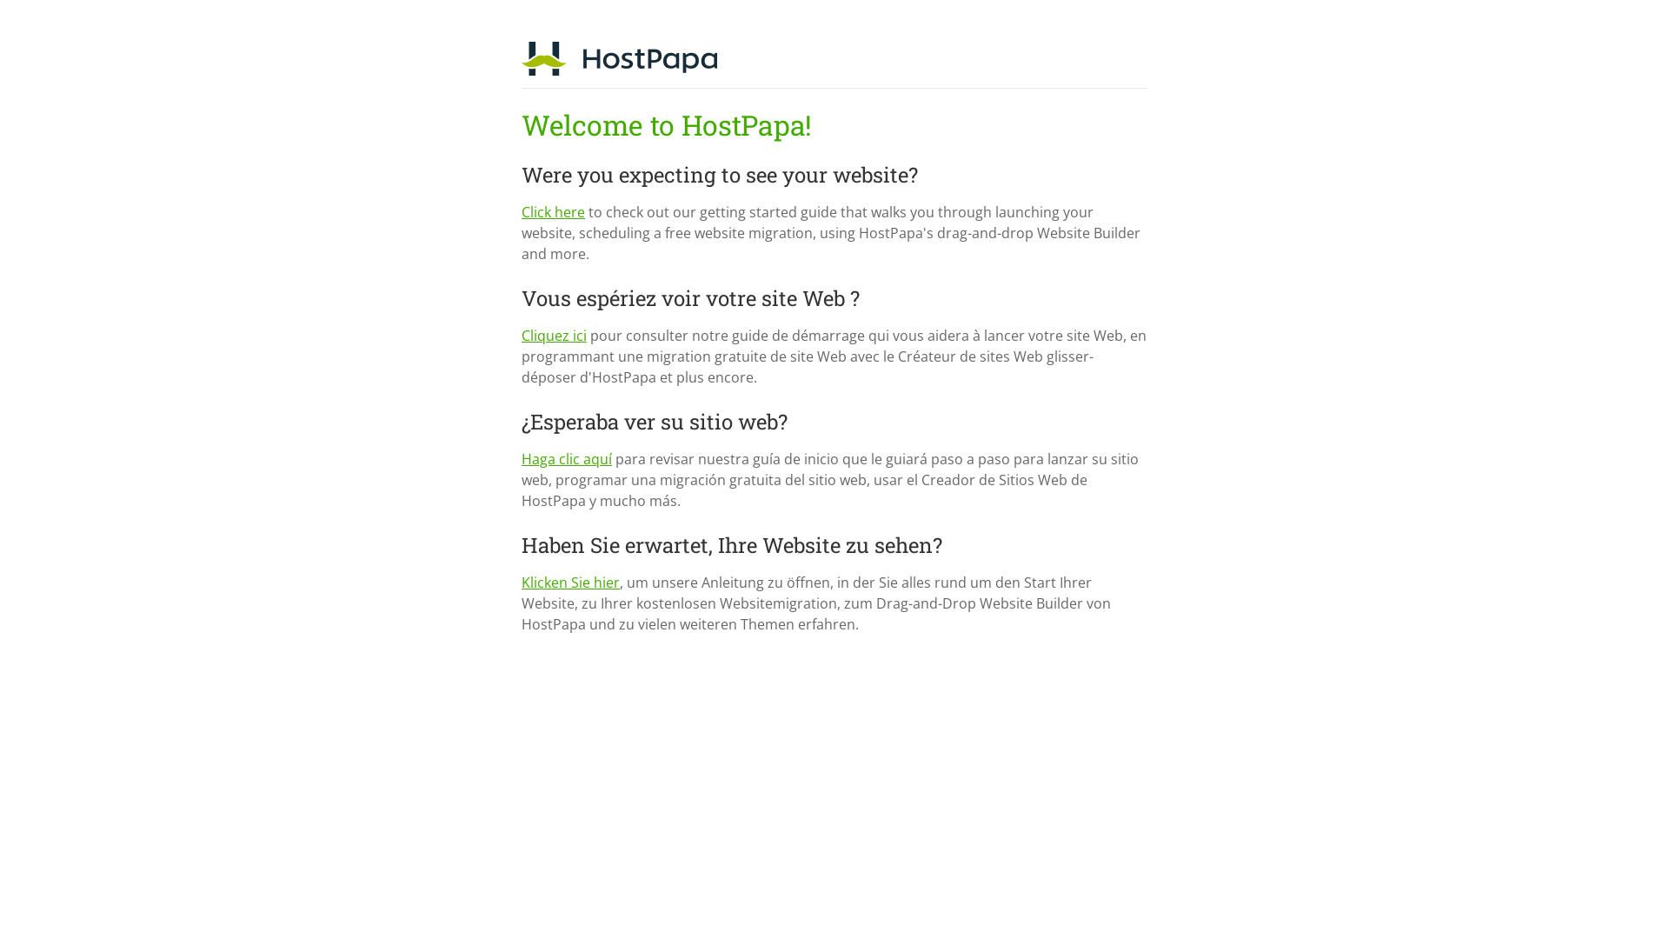  Describe the element at coordinates (570, 583) in the screenshot. I see `Klicken Sie hier` at that location.